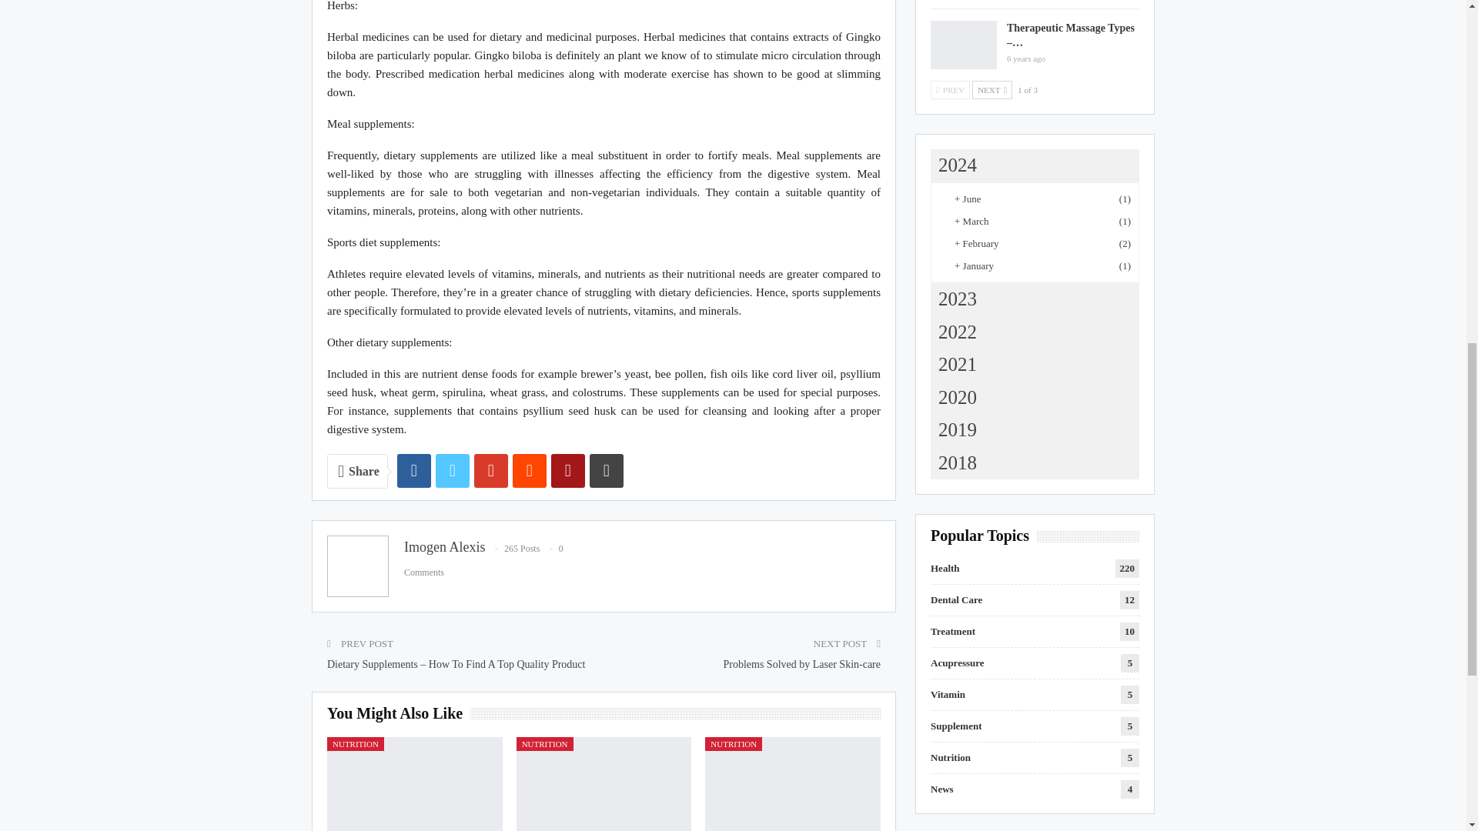  I want to click on Herbal Diet Supplement Anti-Aging Benefits, so click(414, 783).